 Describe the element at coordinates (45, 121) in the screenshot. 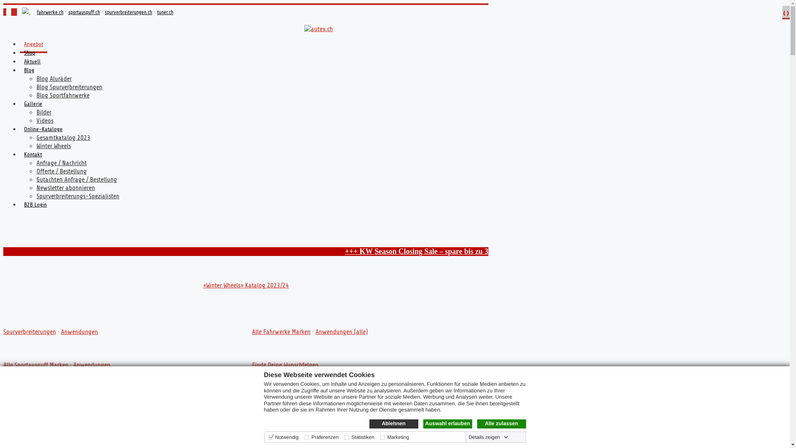

I see `Videos` at that location.